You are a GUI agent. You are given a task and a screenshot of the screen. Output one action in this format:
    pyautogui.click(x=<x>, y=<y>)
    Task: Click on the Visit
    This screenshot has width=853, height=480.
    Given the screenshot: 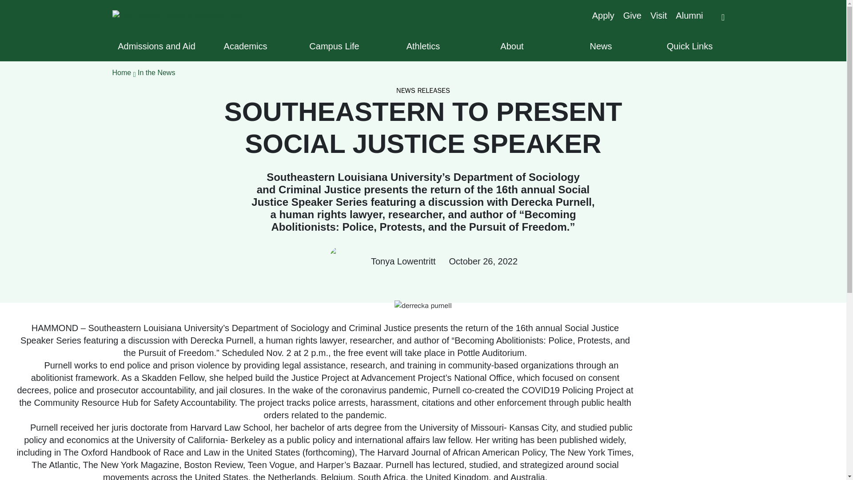 What is the action you would take?
    pyautogui.click(x=658, y=15)
    